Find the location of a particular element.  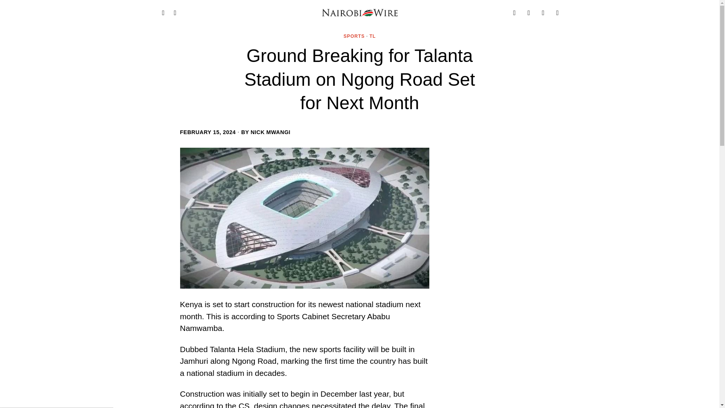

TL is located at coordinates (372, 36).